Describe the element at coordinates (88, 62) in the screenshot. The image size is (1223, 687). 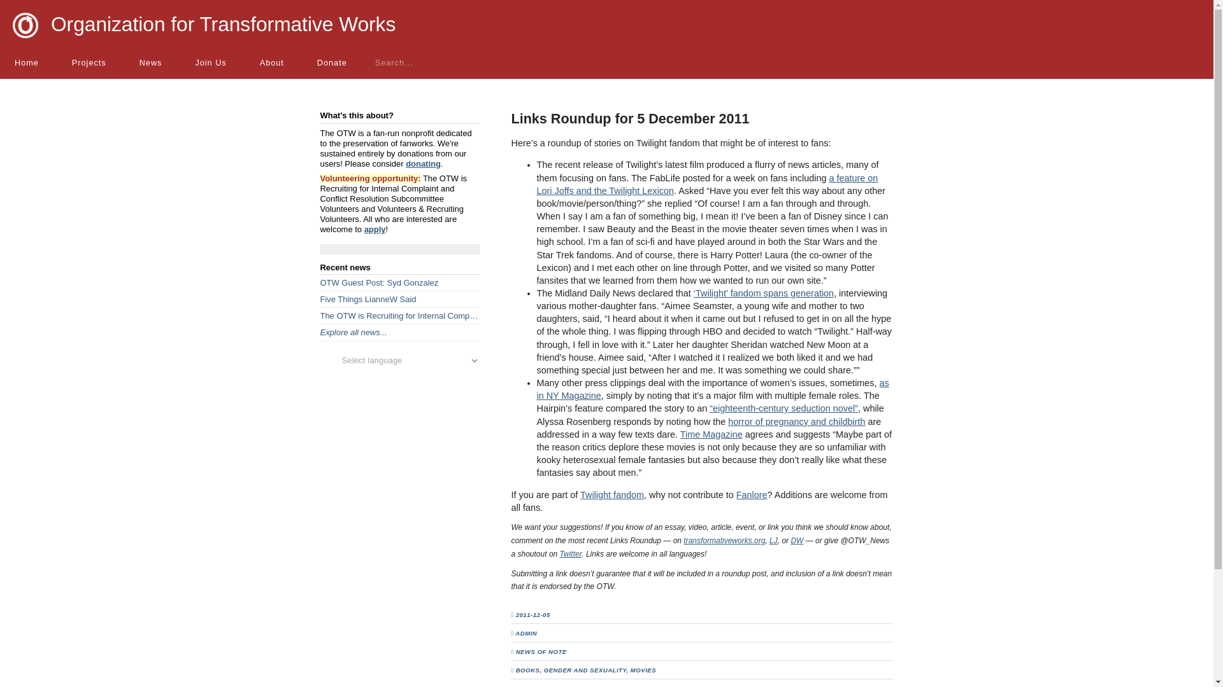
I see `Projects` at that location.